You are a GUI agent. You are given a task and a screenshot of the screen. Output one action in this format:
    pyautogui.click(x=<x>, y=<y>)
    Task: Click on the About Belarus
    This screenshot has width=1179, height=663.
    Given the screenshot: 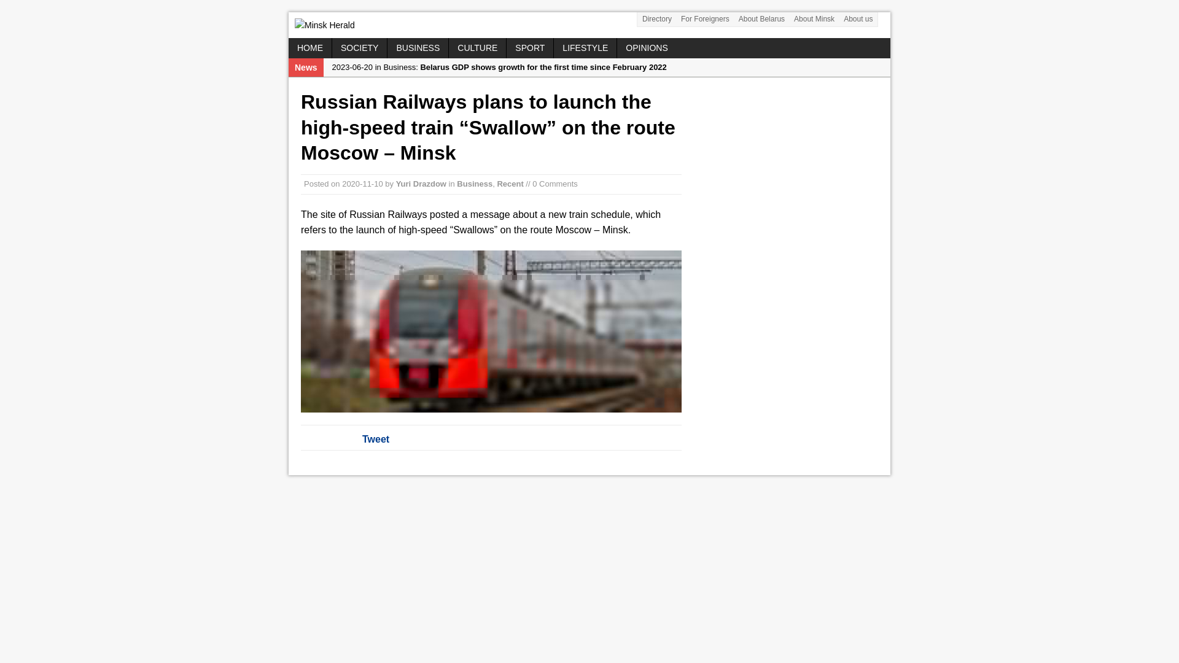 What is the action you would take?
    pyautogui.click(x=761, y=20)
    